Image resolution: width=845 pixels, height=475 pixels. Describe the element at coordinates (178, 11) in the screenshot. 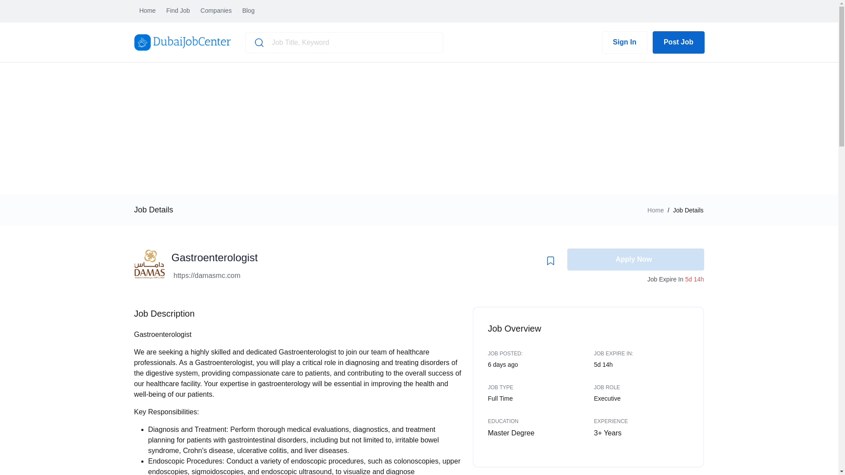

I see `Find Job` at that location.